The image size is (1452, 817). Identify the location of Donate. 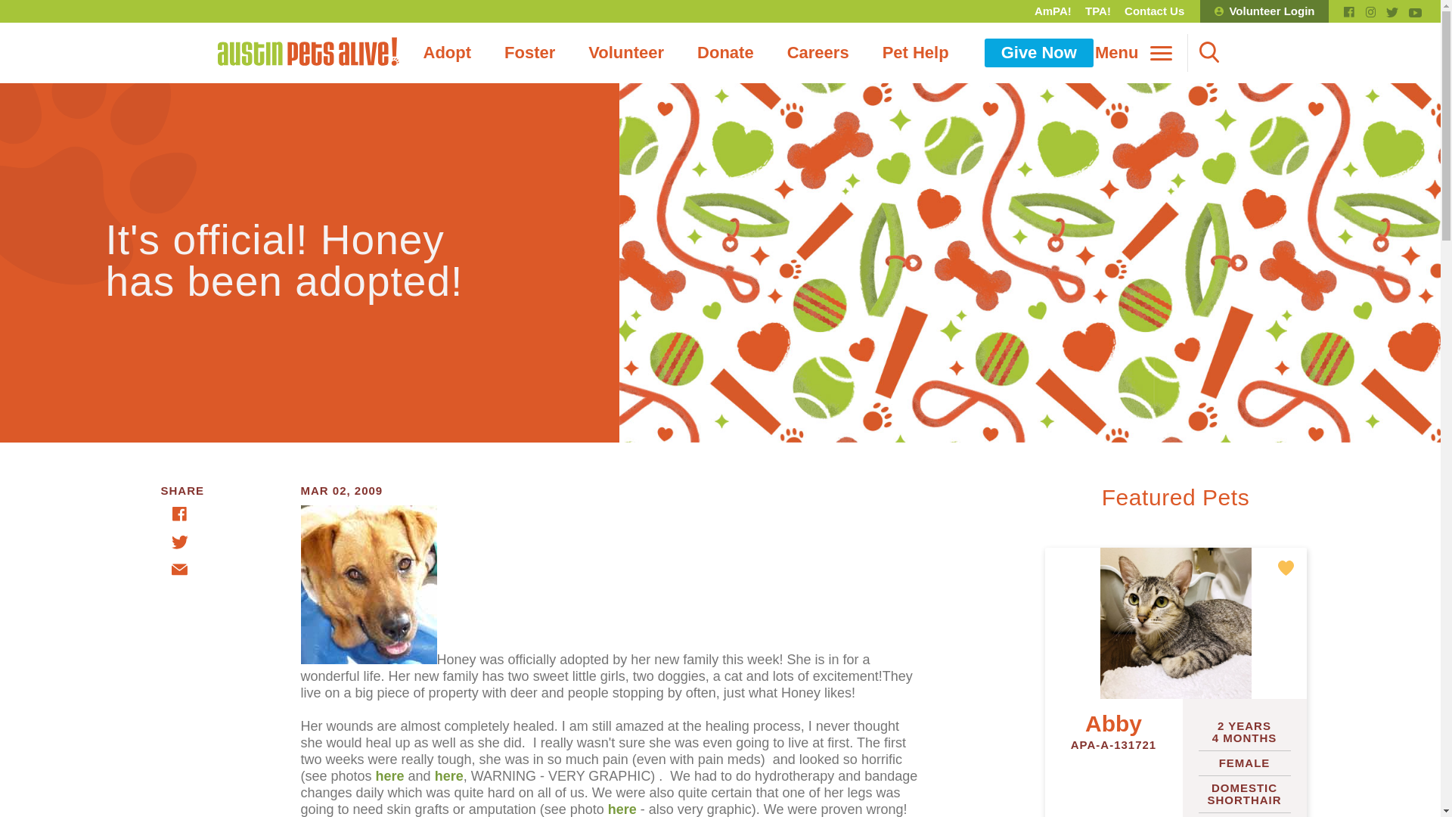
(726, 52).